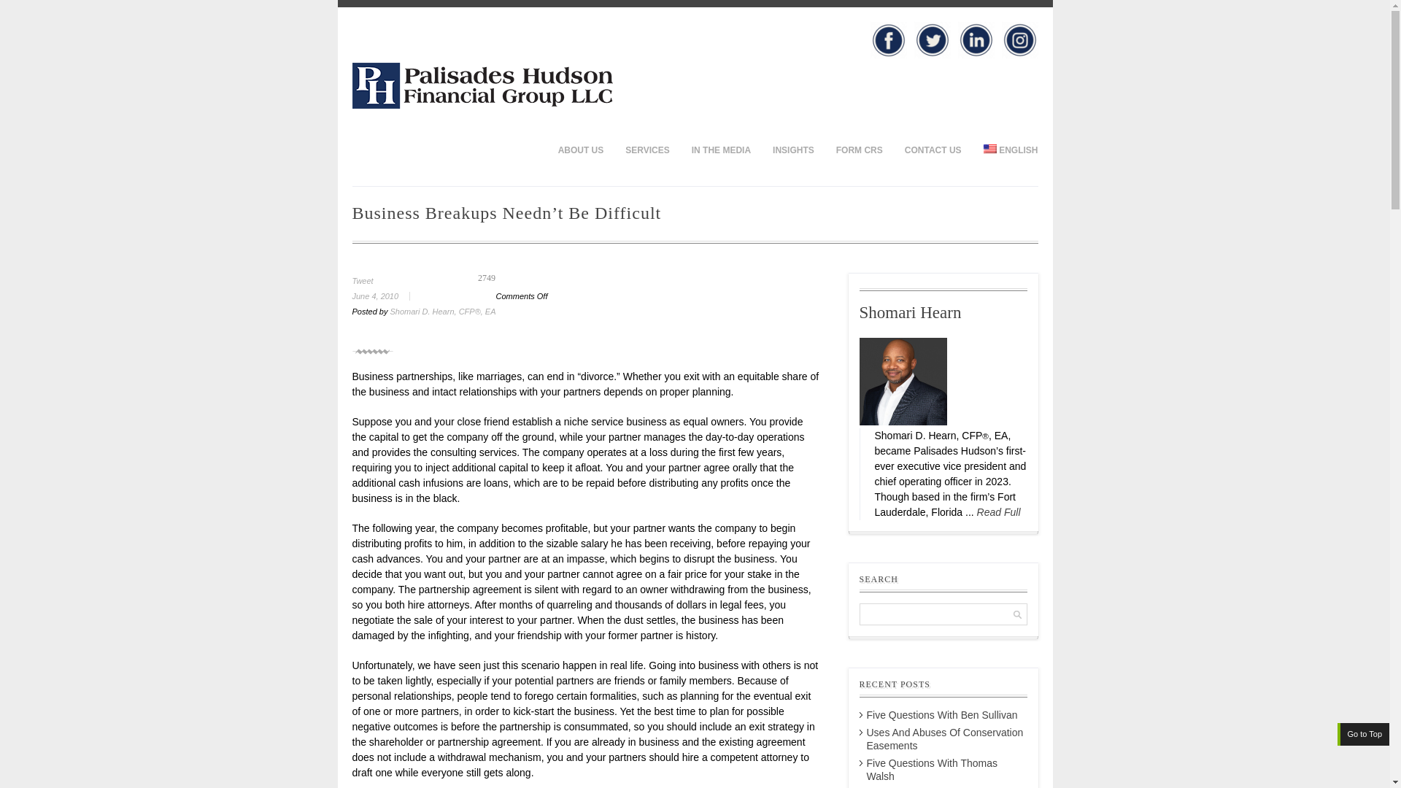 The image size is (1401, 788). I want to click on INSIGHTS, so click(793, 150).